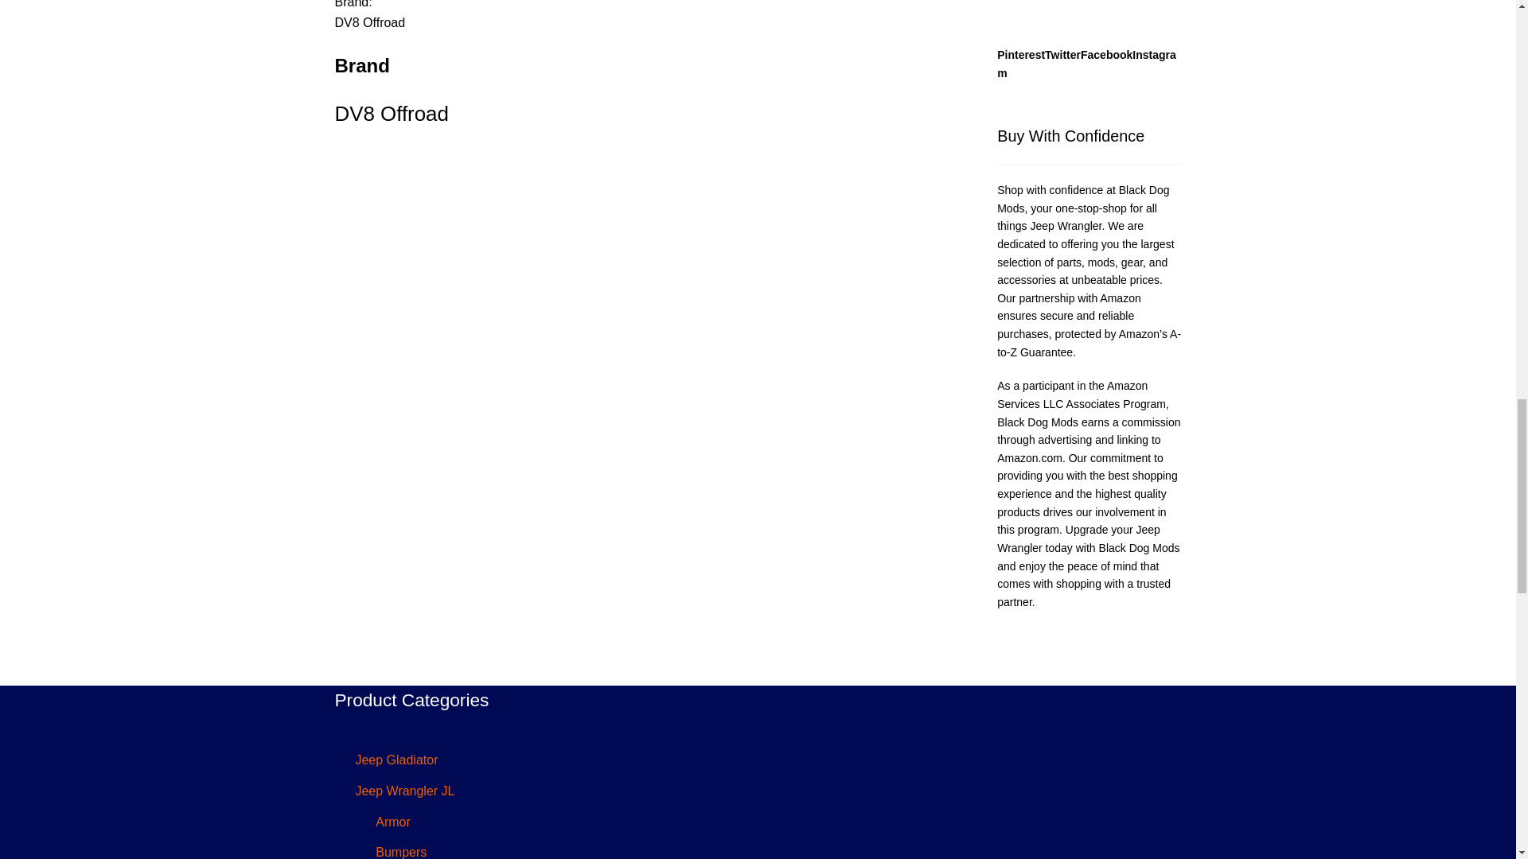 Image resolution: width=1528 pixels, height=859 pixels. What do you see at coordinates (1087, 64) in the screenshot?
I see `Instagram` at bounding box center [1087, 64].